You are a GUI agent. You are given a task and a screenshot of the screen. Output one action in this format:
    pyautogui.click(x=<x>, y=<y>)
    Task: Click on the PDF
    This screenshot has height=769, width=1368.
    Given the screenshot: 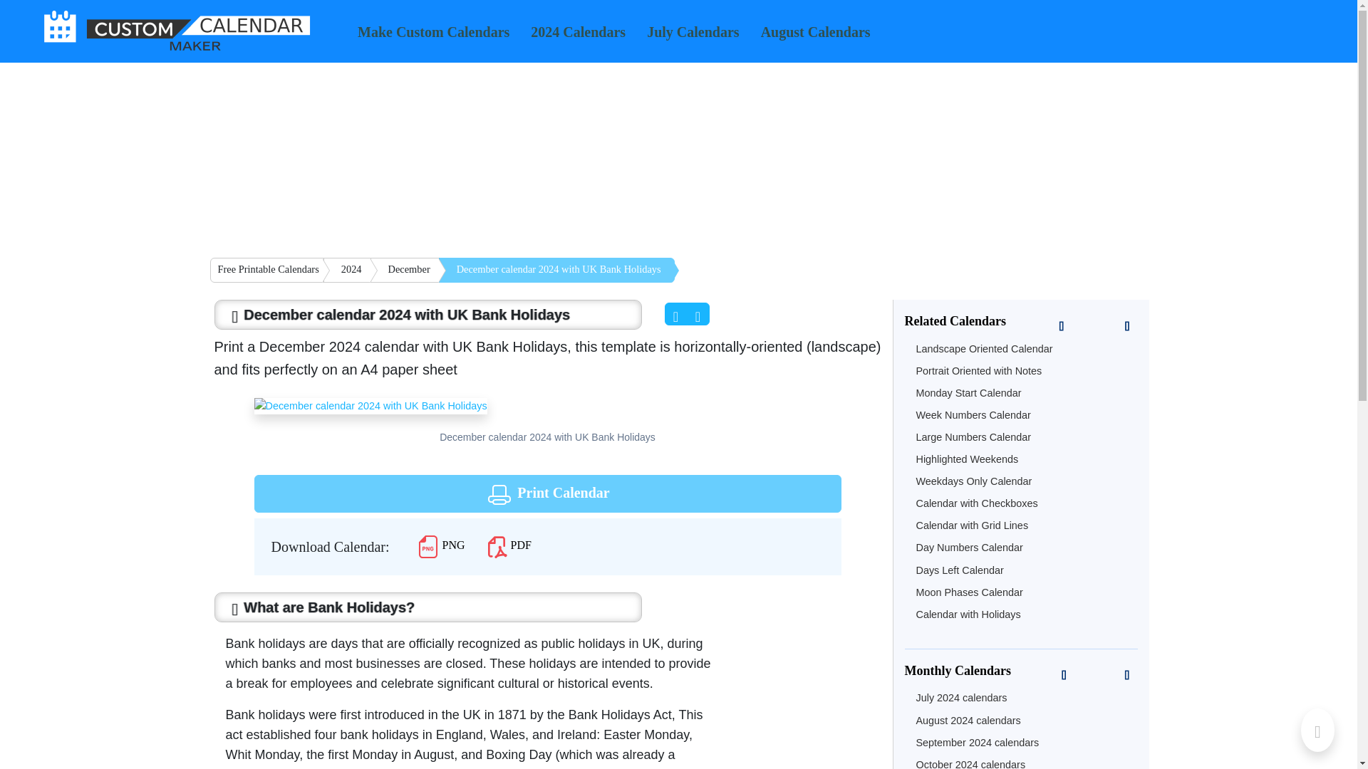 What is the action you would take?
    pyautogui.click(x=509, y=546)
    